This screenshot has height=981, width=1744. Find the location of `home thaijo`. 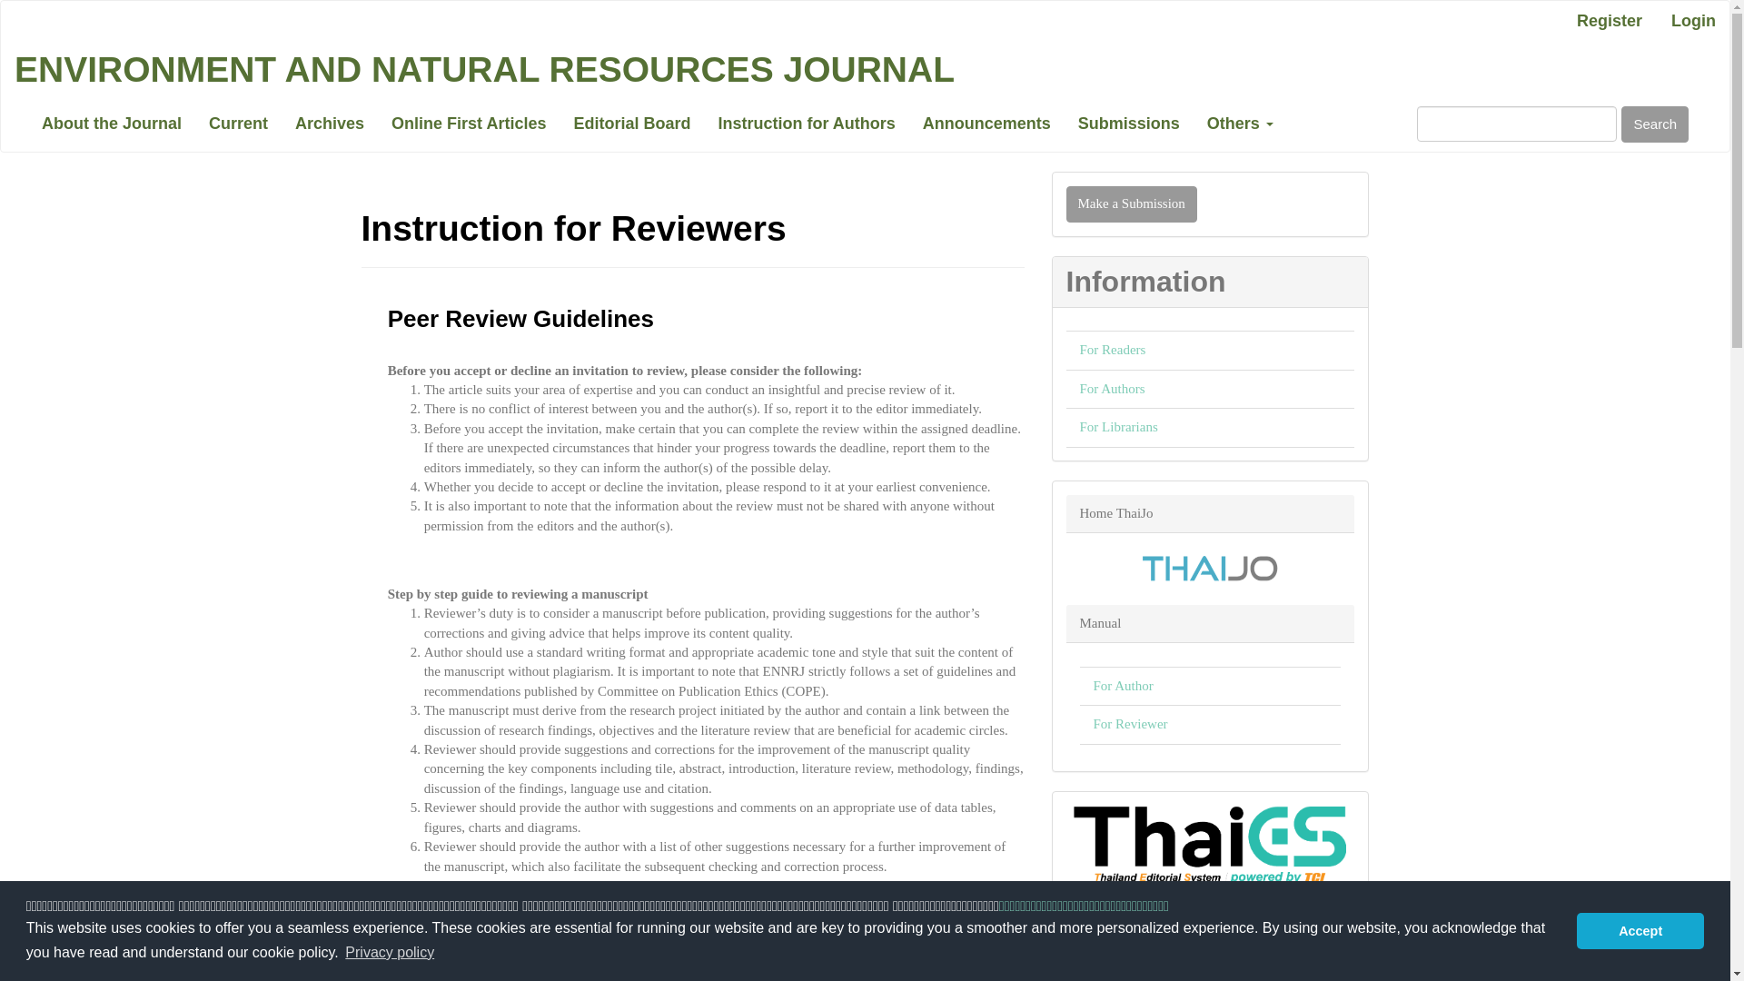

home thaijo is located at coordinates (1210, 567).